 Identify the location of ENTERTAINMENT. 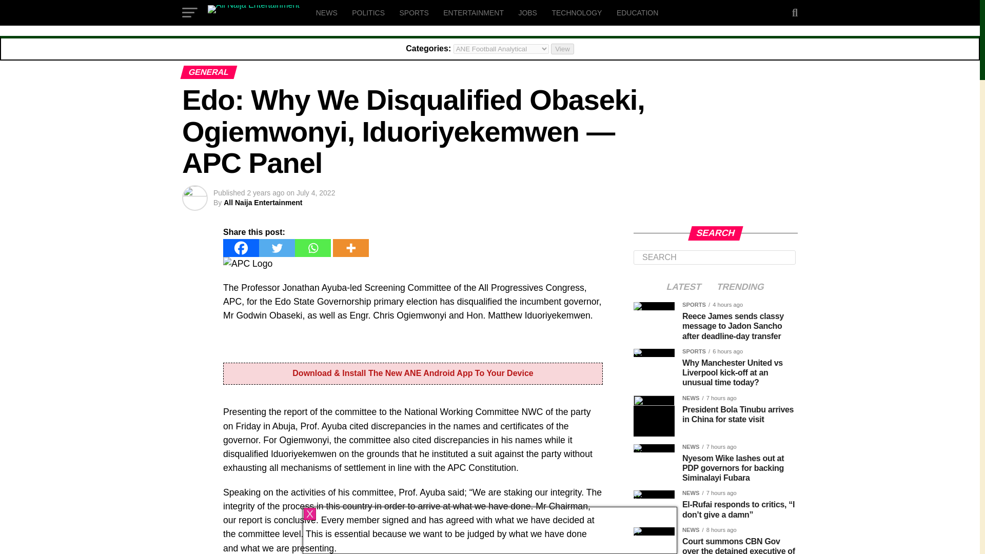
(474, 12).